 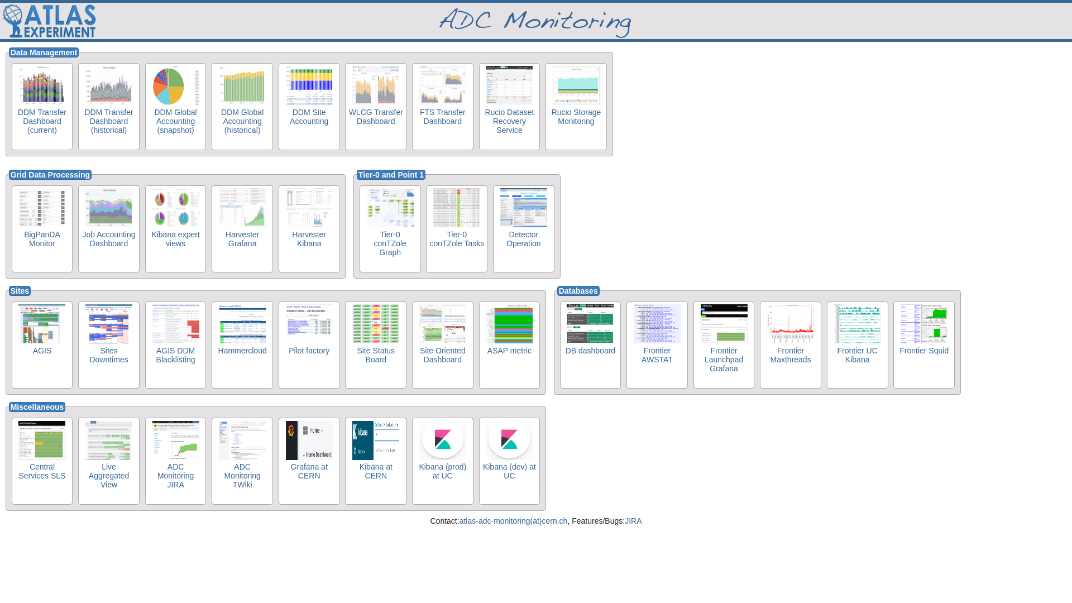 I want to click on Rucio Storage Monitoring, so click(x=576, y=106).